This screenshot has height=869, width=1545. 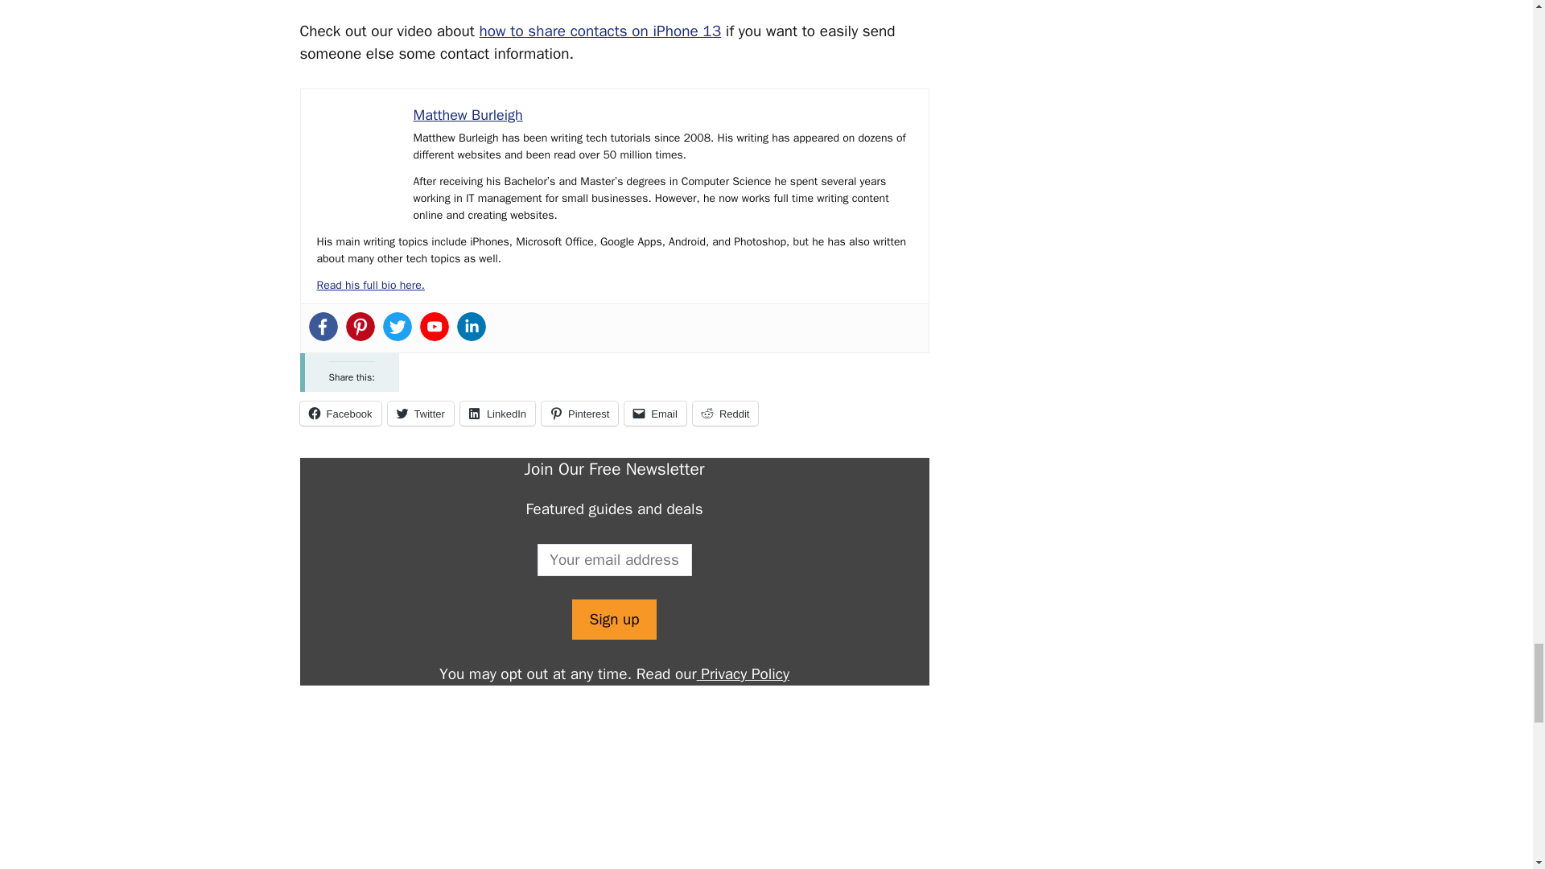 I want to click on Twitter, so click(x=420, y=414).